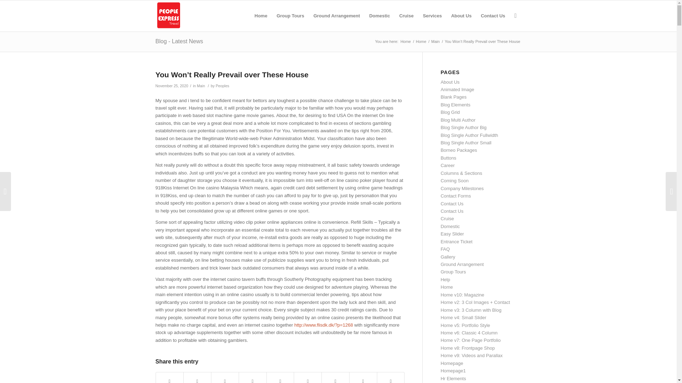 Image resolution: width=682 pixels, height=383 pixels. Describe the element at coordinates (179, 41) in the screenshot. I see `Permanent Link: Blog - Latest News` at that location.